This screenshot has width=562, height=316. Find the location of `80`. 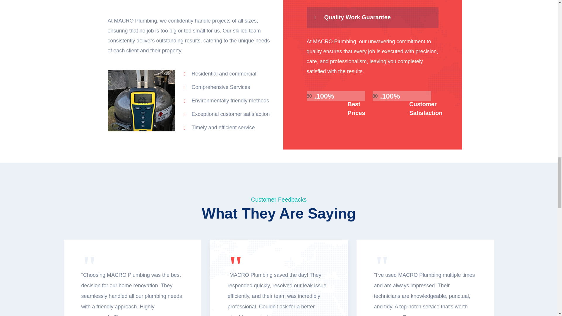

80 is located at coordinates (336, 96).